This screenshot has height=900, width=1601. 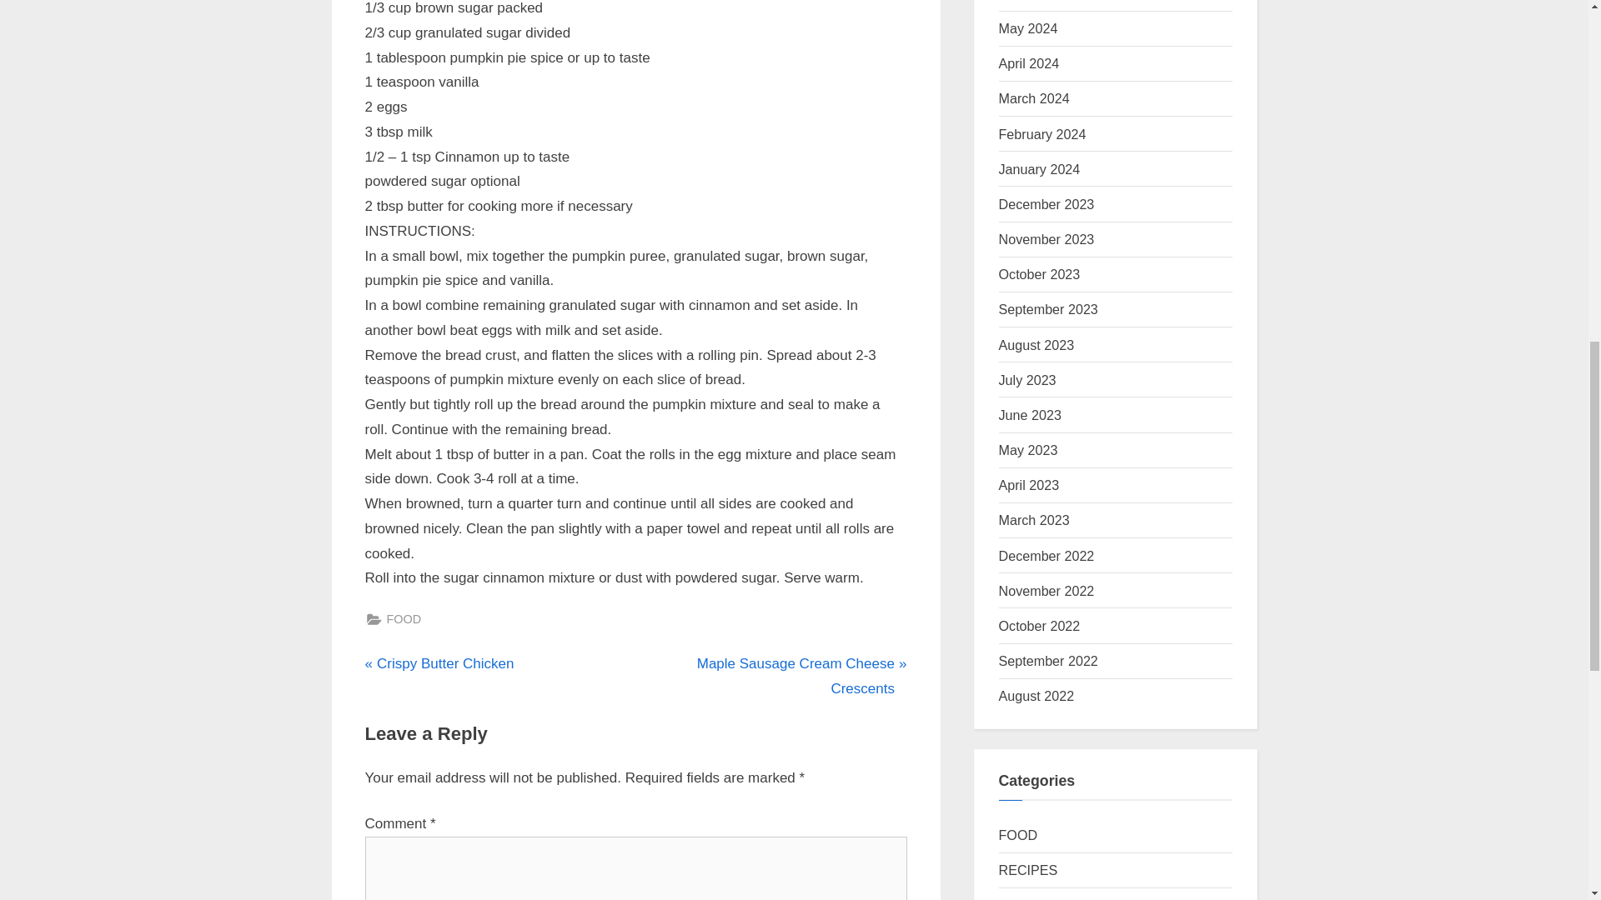 What do you see at coordinates (404, 620) in the screenshot?
I see `FOOD` at bounding box center [404, 620].